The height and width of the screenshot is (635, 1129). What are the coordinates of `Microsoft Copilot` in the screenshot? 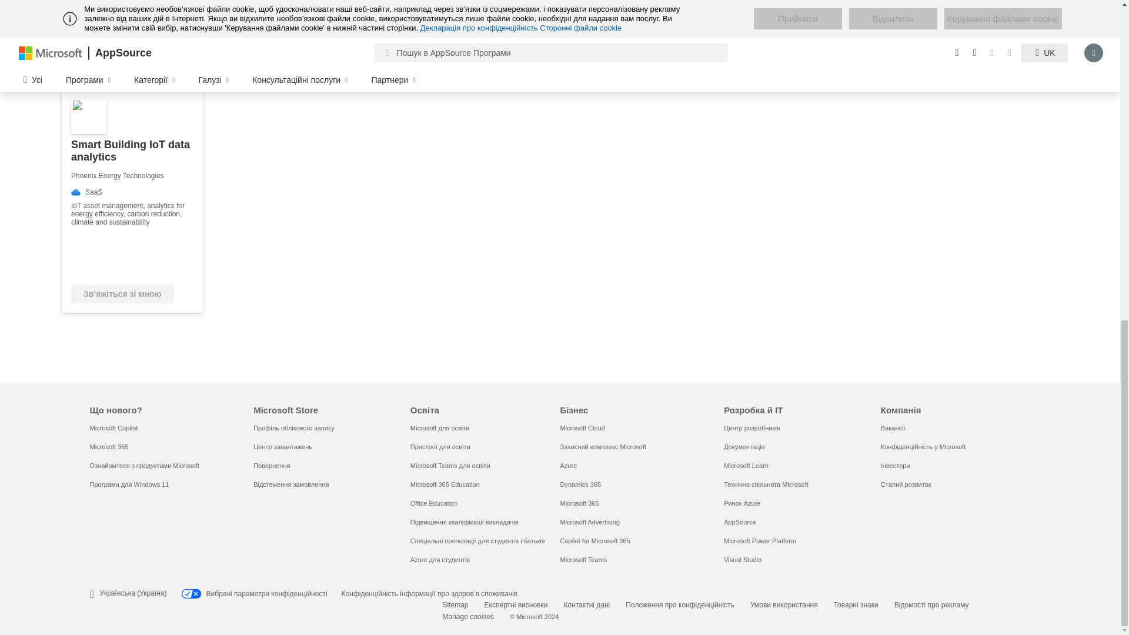 It's located at (113, 428).